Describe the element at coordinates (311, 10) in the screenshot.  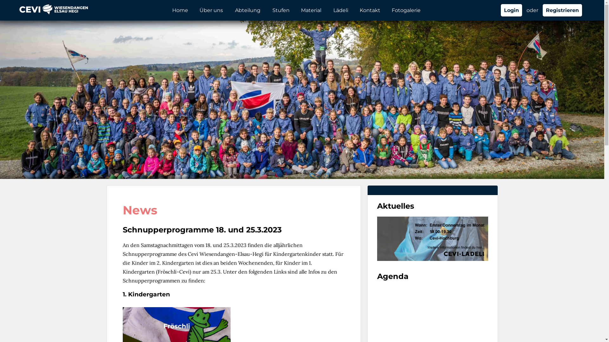
I see `Material` at that location.